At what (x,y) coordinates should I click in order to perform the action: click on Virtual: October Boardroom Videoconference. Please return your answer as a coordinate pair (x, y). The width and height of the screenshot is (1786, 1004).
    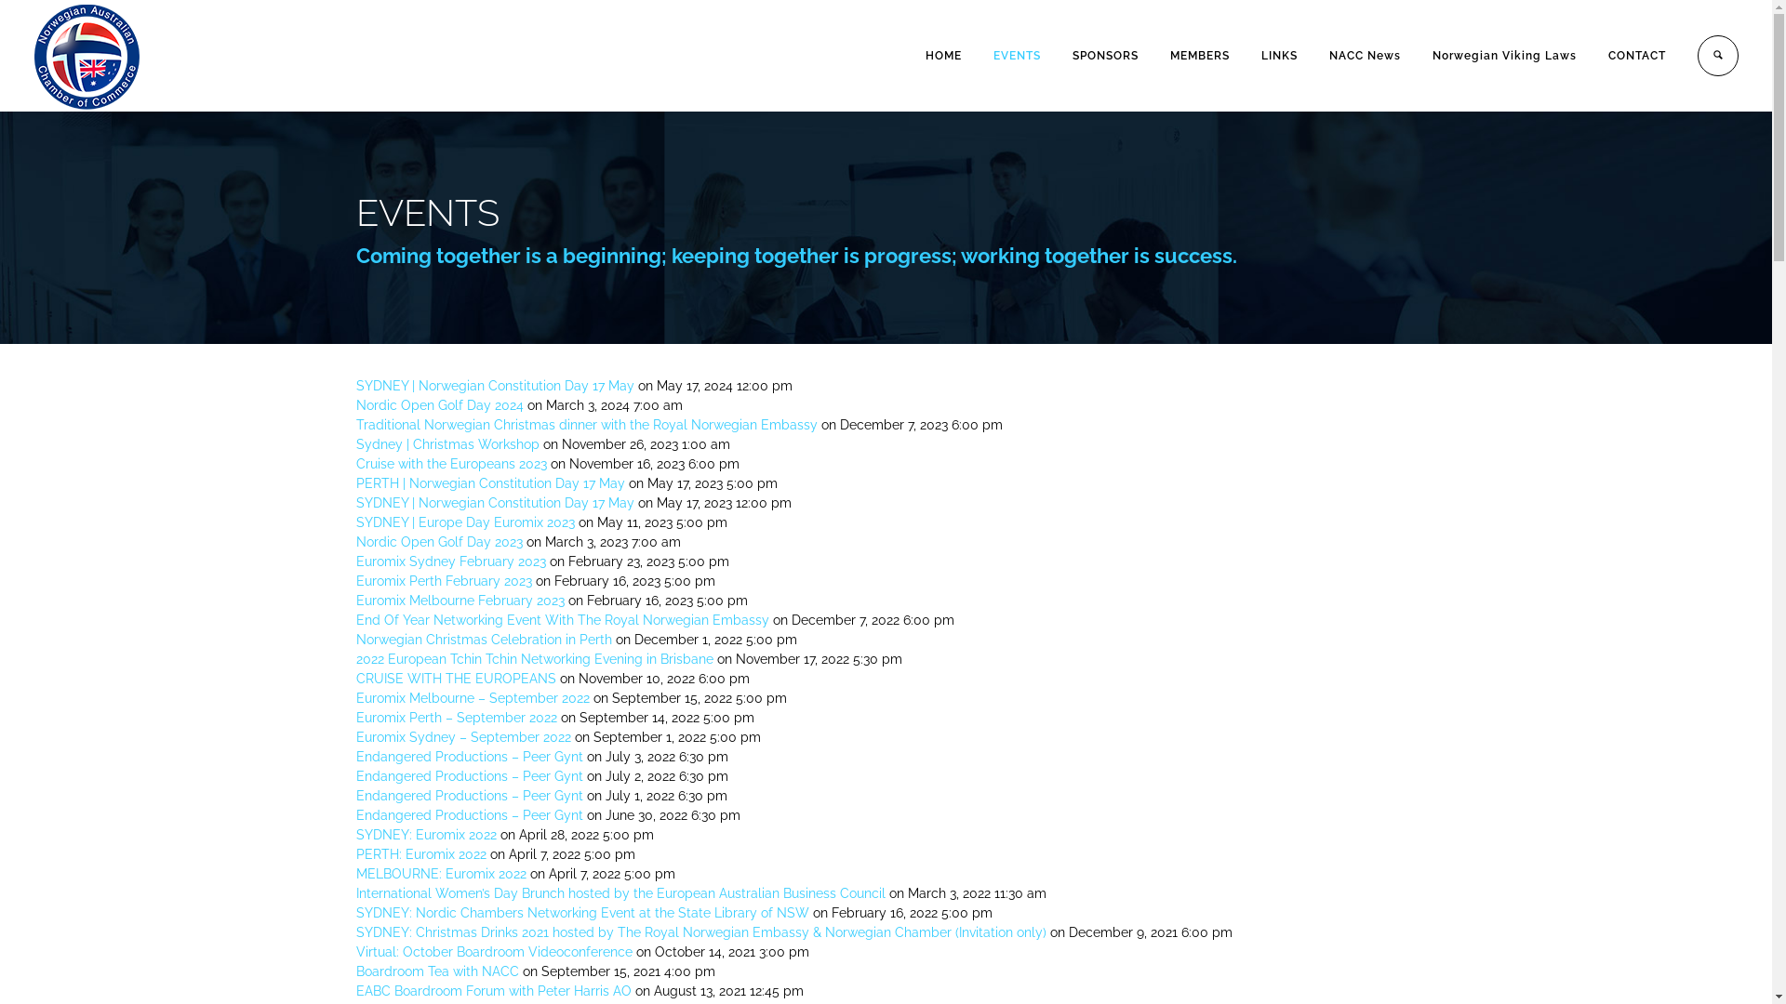
    Looking at the image, I should click on (493, 952).